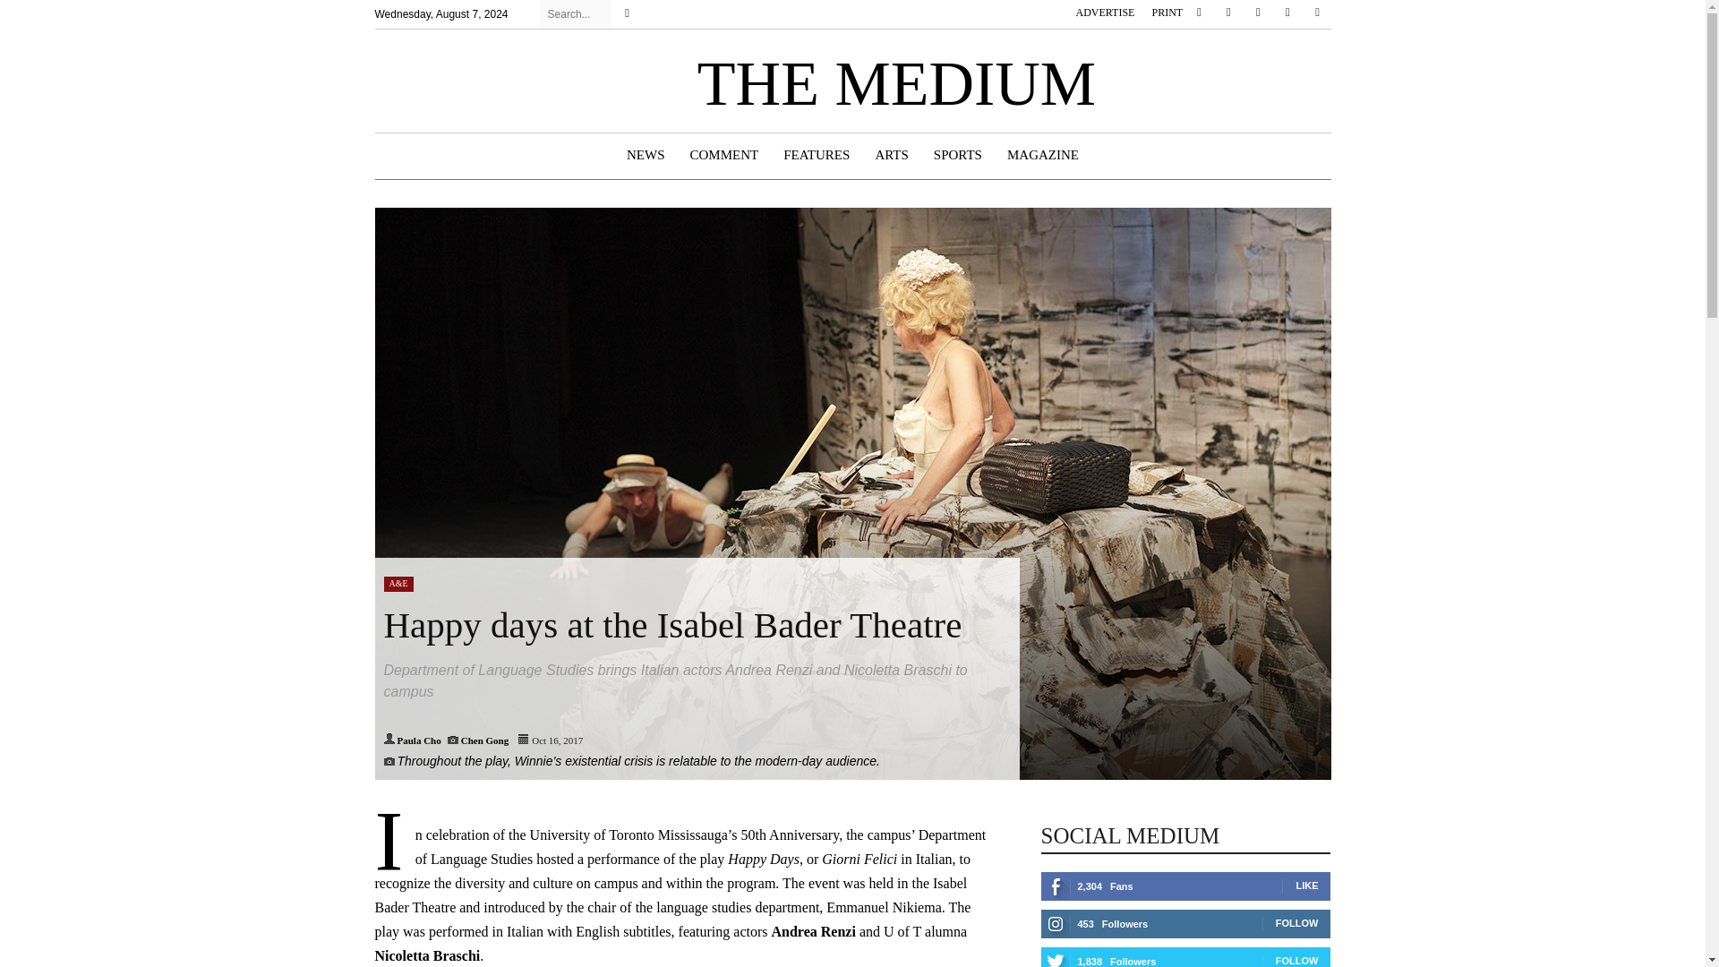 This screenshot has width=1719, height=967. Describe the element at coordinates (1258, 13) in the screenshot. I see `Linkedin` at that location.